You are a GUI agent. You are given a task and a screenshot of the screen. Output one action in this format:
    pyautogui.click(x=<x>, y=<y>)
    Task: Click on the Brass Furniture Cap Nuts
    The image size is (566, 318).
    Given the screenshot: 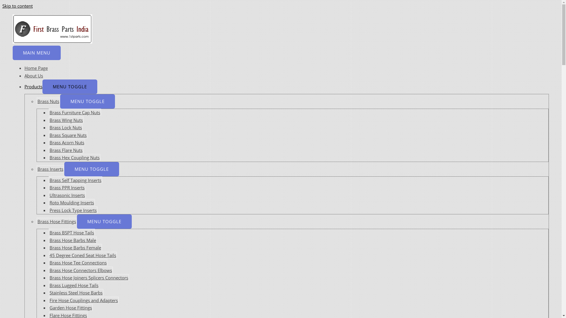 What is the action you would take?
    pyautogui.click(x=75, y=112)
    